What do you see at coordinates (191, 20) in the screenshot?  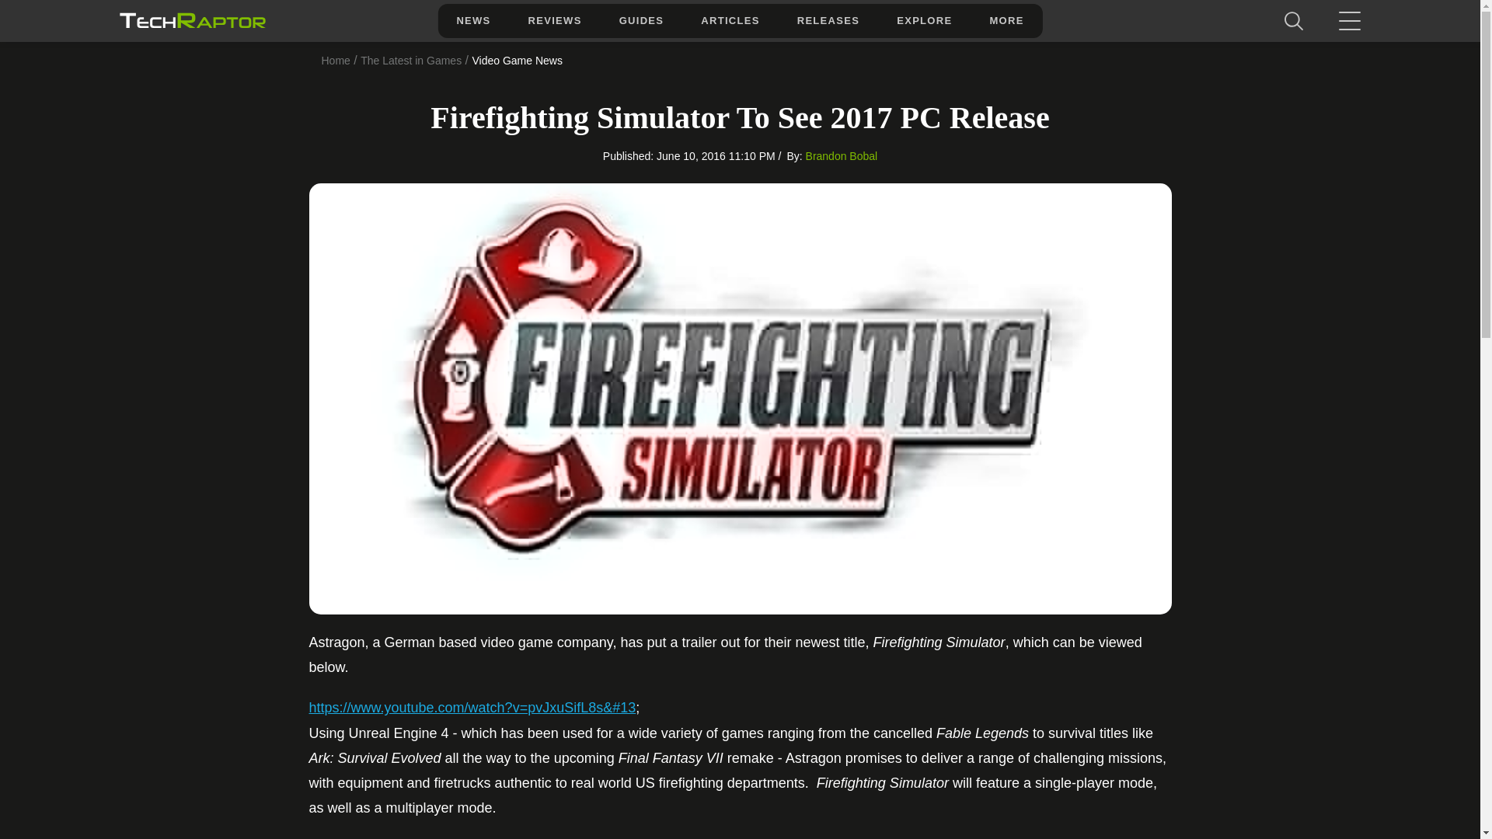 I see `TechRaptor Home` at bounding box center [191, 20].